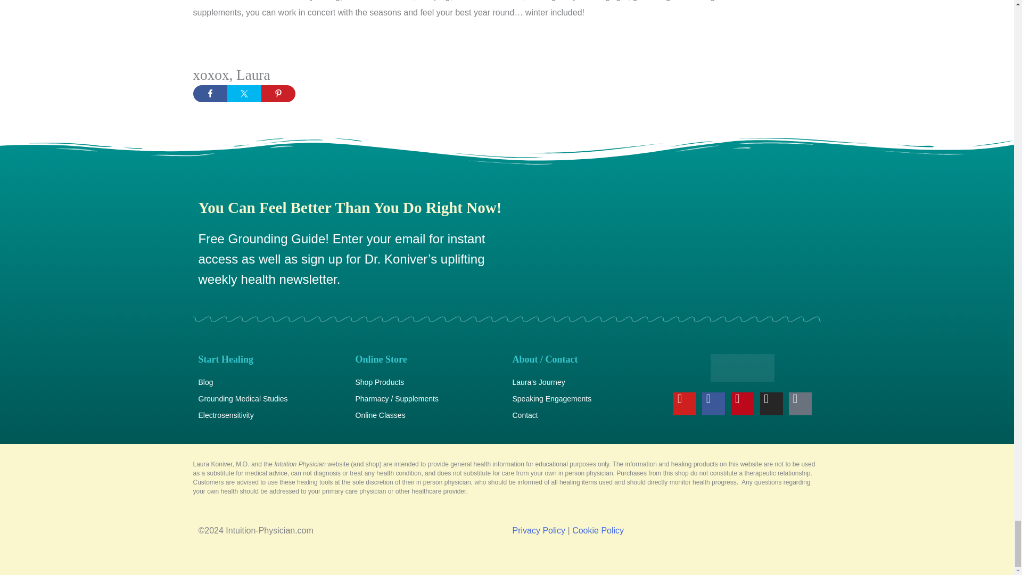  Describe the element at coordinates (244, 94) in the screenshot. I see `Share on Twitter` at that location.